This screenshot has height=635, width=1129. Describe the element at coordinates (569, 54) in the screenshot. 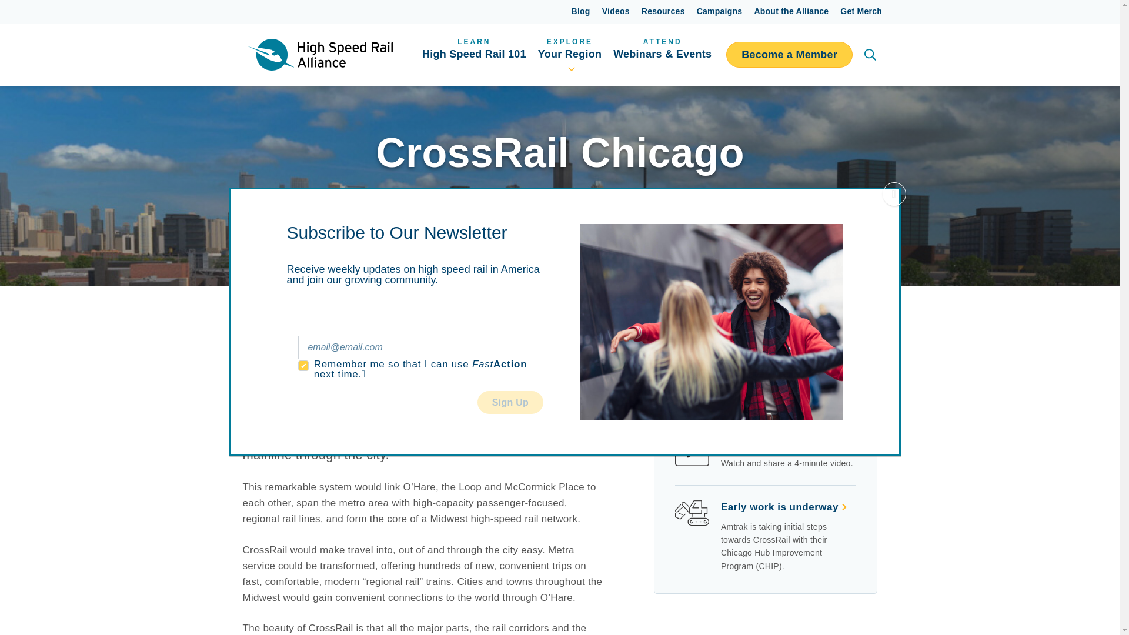

I see `Become a Member` at that location.